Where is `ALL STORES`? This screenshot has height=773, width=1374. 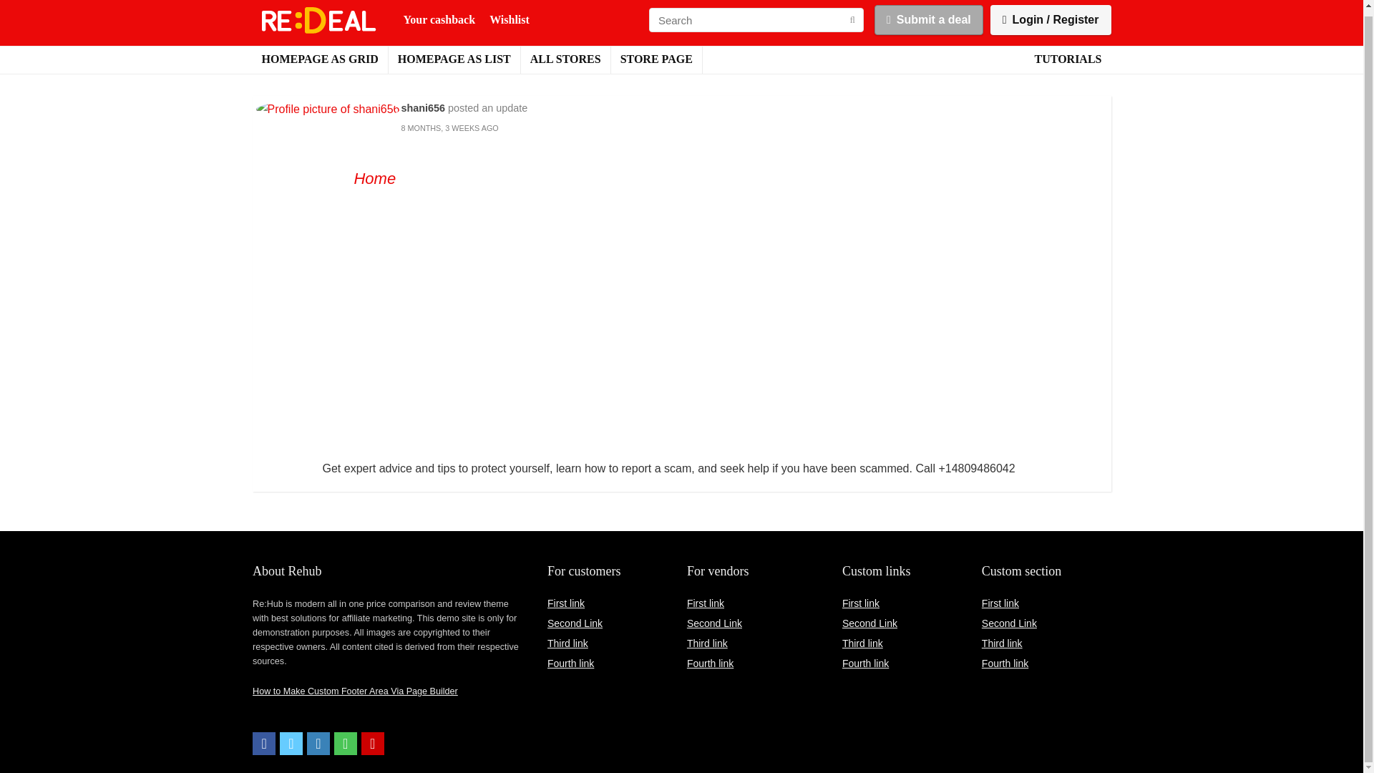
ALL STORES is located at coordinates (565, 59).